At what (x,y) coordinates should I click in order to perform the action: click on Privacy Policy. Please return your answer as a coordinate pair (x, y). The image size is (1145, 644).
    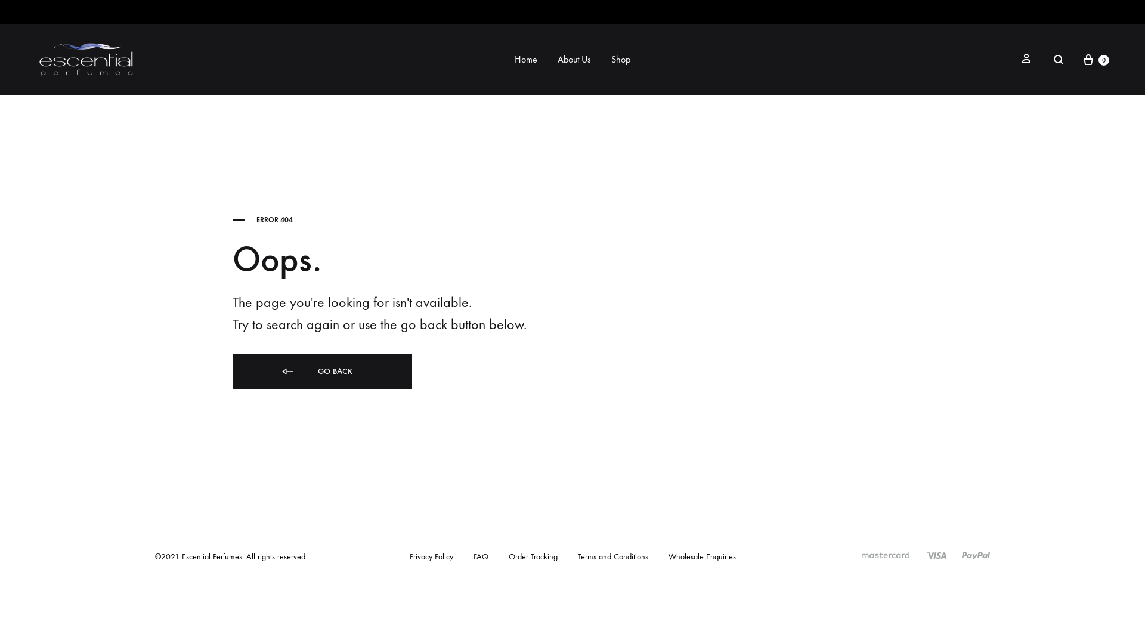
    Looking at the image, I should click on (431, 557).